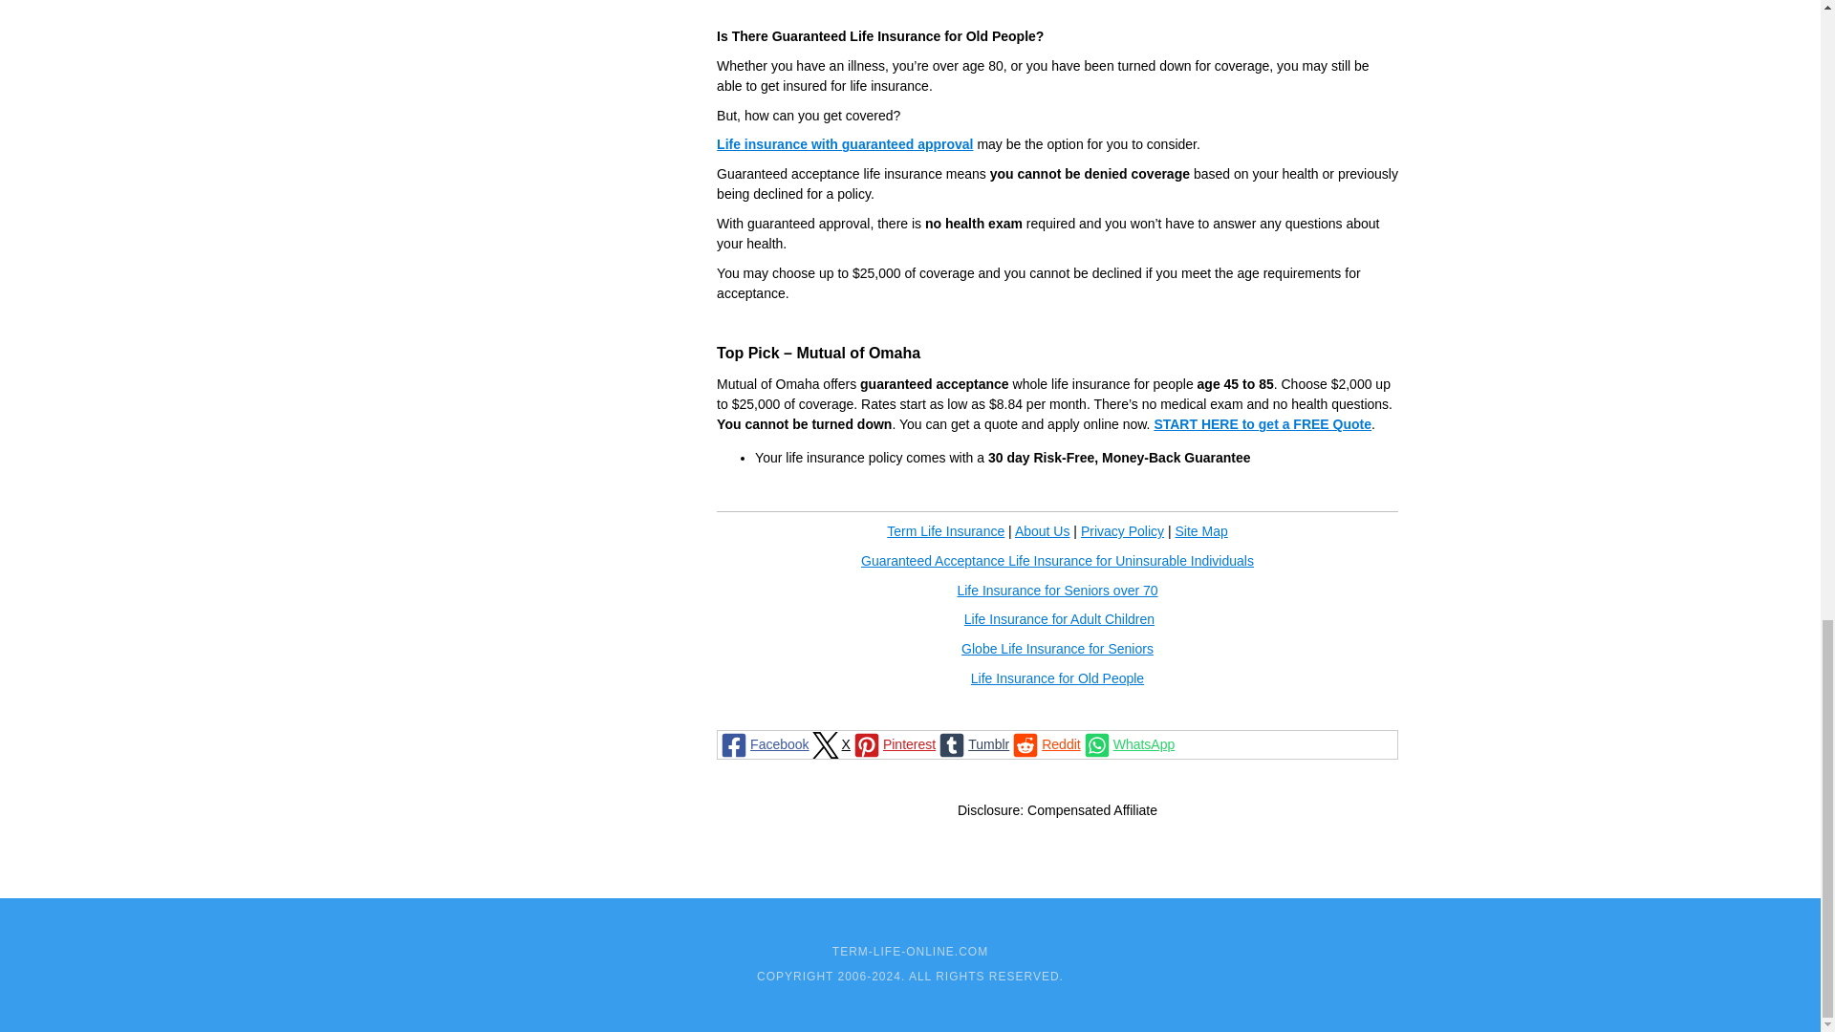  Describe the element at coordinates (1262, 424) in the screenshot. I see `START HERE to get a FREE Quote` at that location.